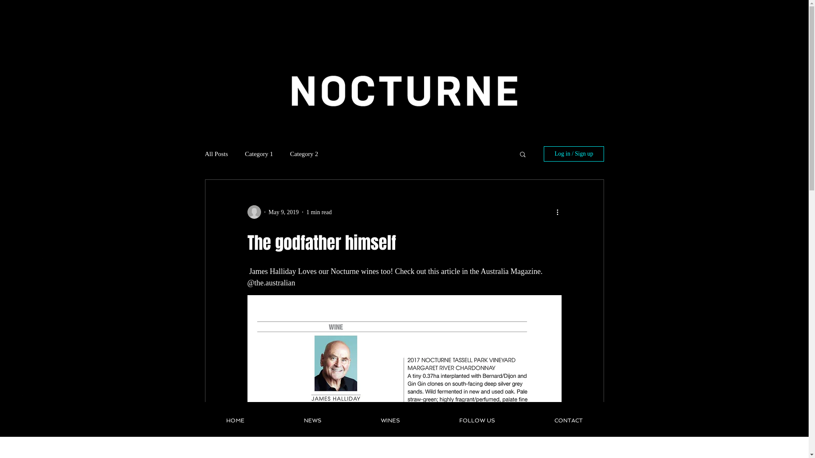 This screenshot has width=815, height=458. What do you see at coordinates (569, 421) in the screenshot?
I see `CONTACT` at bounding box center [569, 421].